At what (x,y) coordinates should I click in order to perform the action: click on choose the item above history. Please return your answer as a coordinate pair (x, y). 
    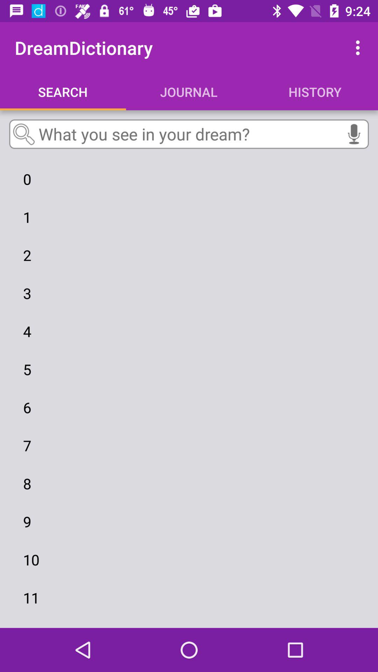
    Looking at the image, I should click on (360, 48).